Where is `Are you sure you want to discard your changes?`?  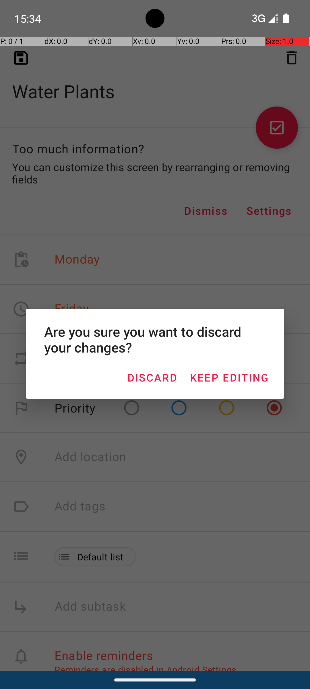
Are you sure you want to discard your changes? is located at coordinates (155, 339).